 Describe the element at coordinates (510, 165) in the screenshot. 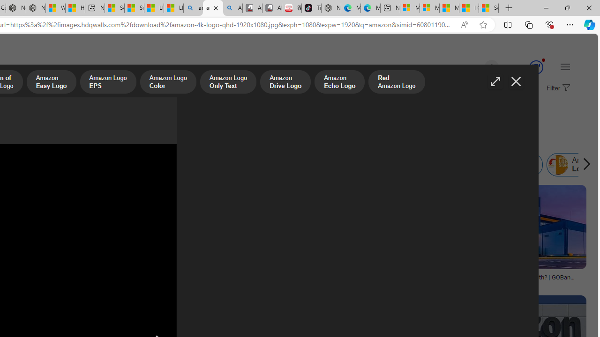

I see `Class: item col` at that location.